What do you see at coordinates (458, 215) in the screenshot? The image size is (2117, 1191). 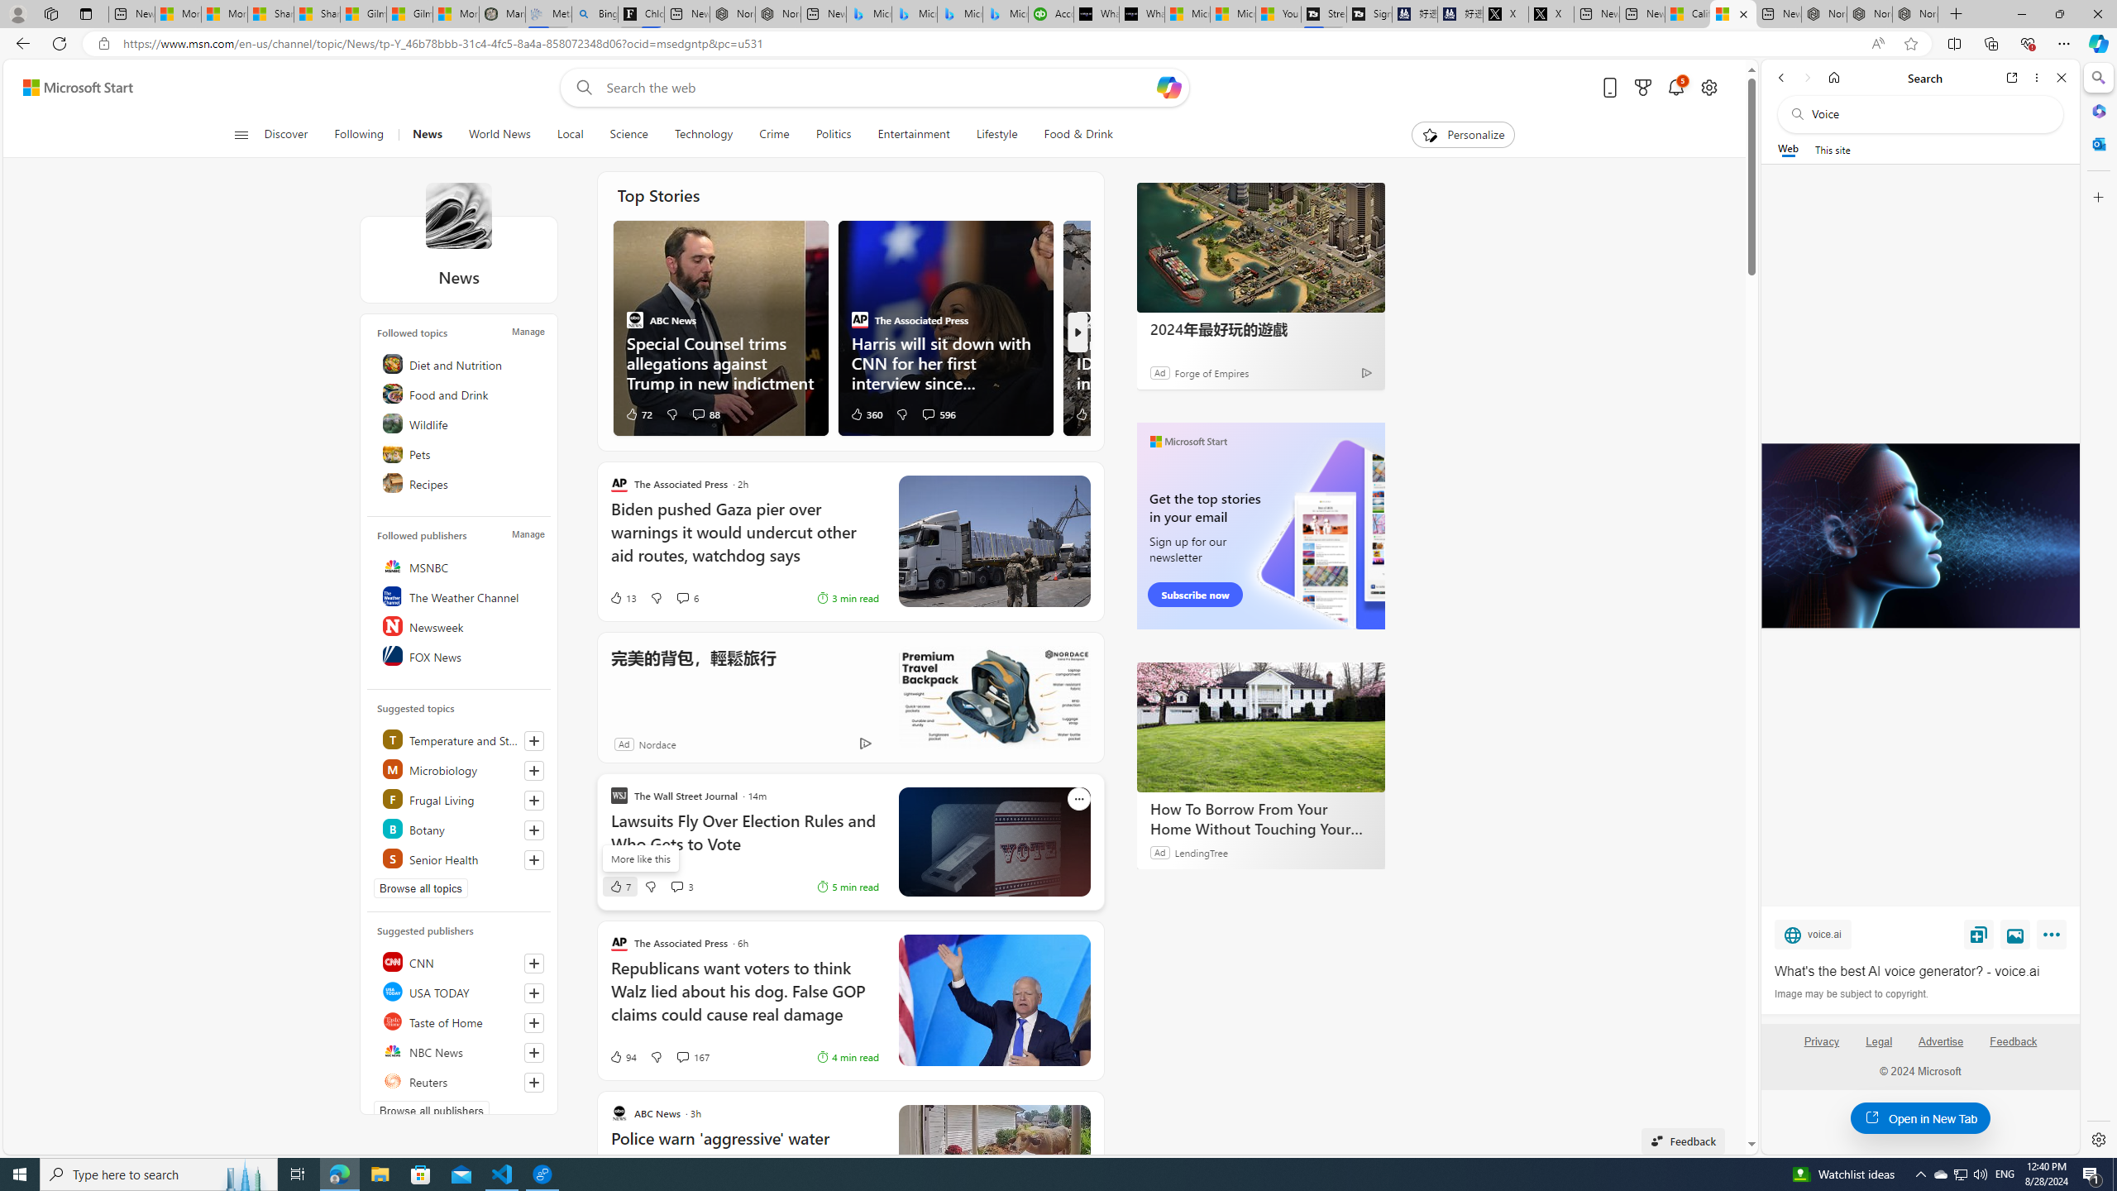 I see `News` at bounding box center [458, 215].